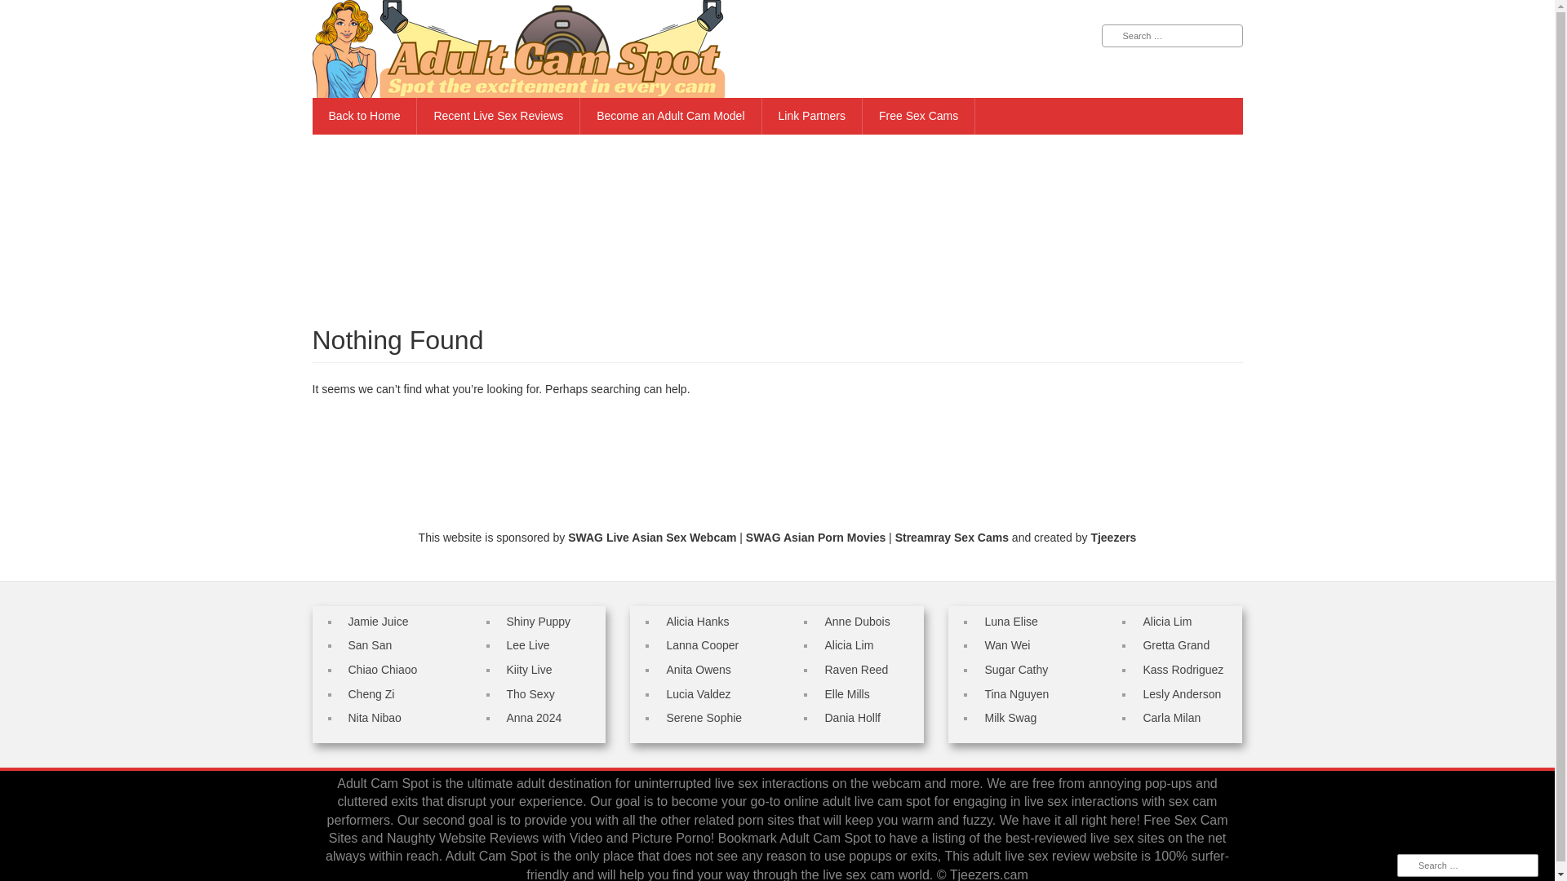  I want to click on Become an Adult Cam Model, so click(671, 116).